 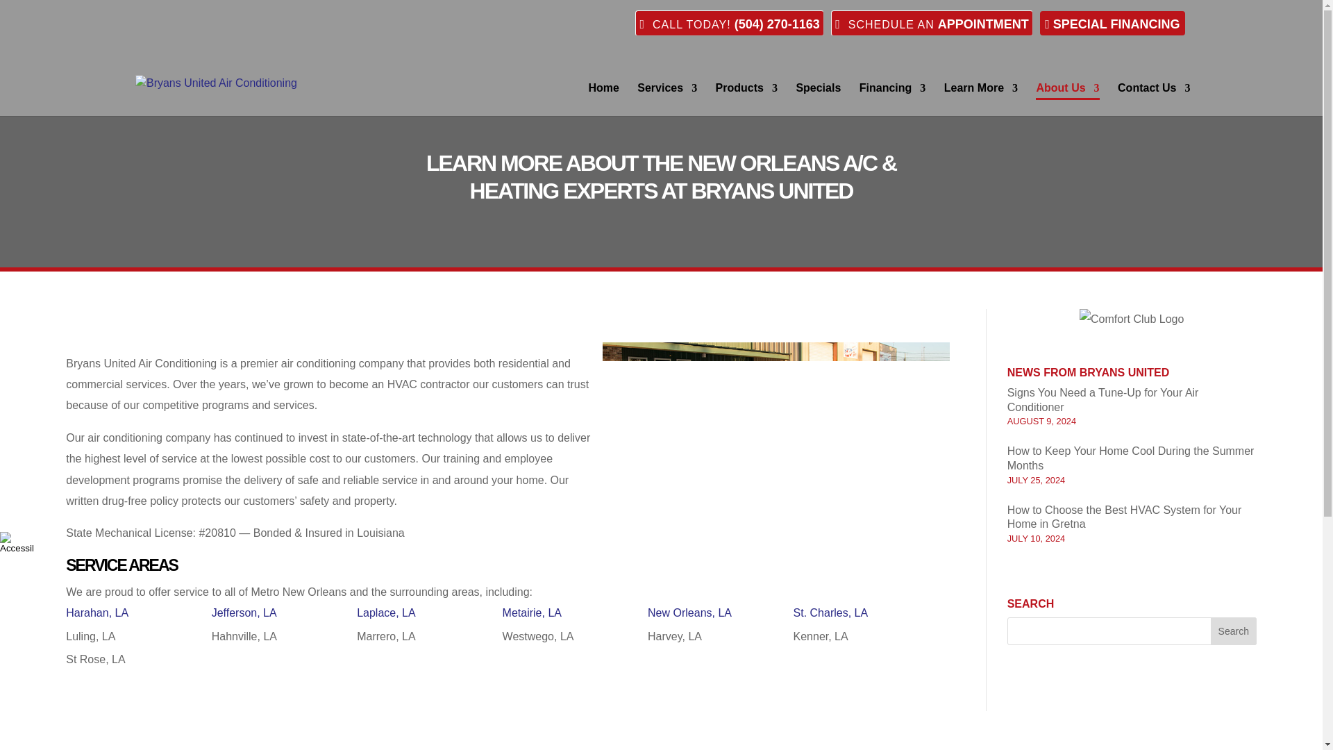 I want to click on Schedule an Appointment, so click(x=932, y=23).